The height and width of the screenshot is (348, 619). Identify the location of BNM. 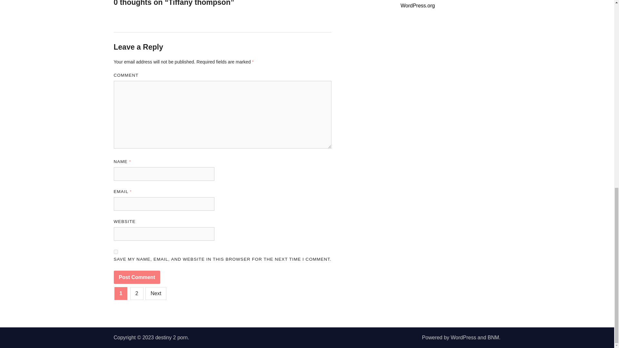
(493, 337).